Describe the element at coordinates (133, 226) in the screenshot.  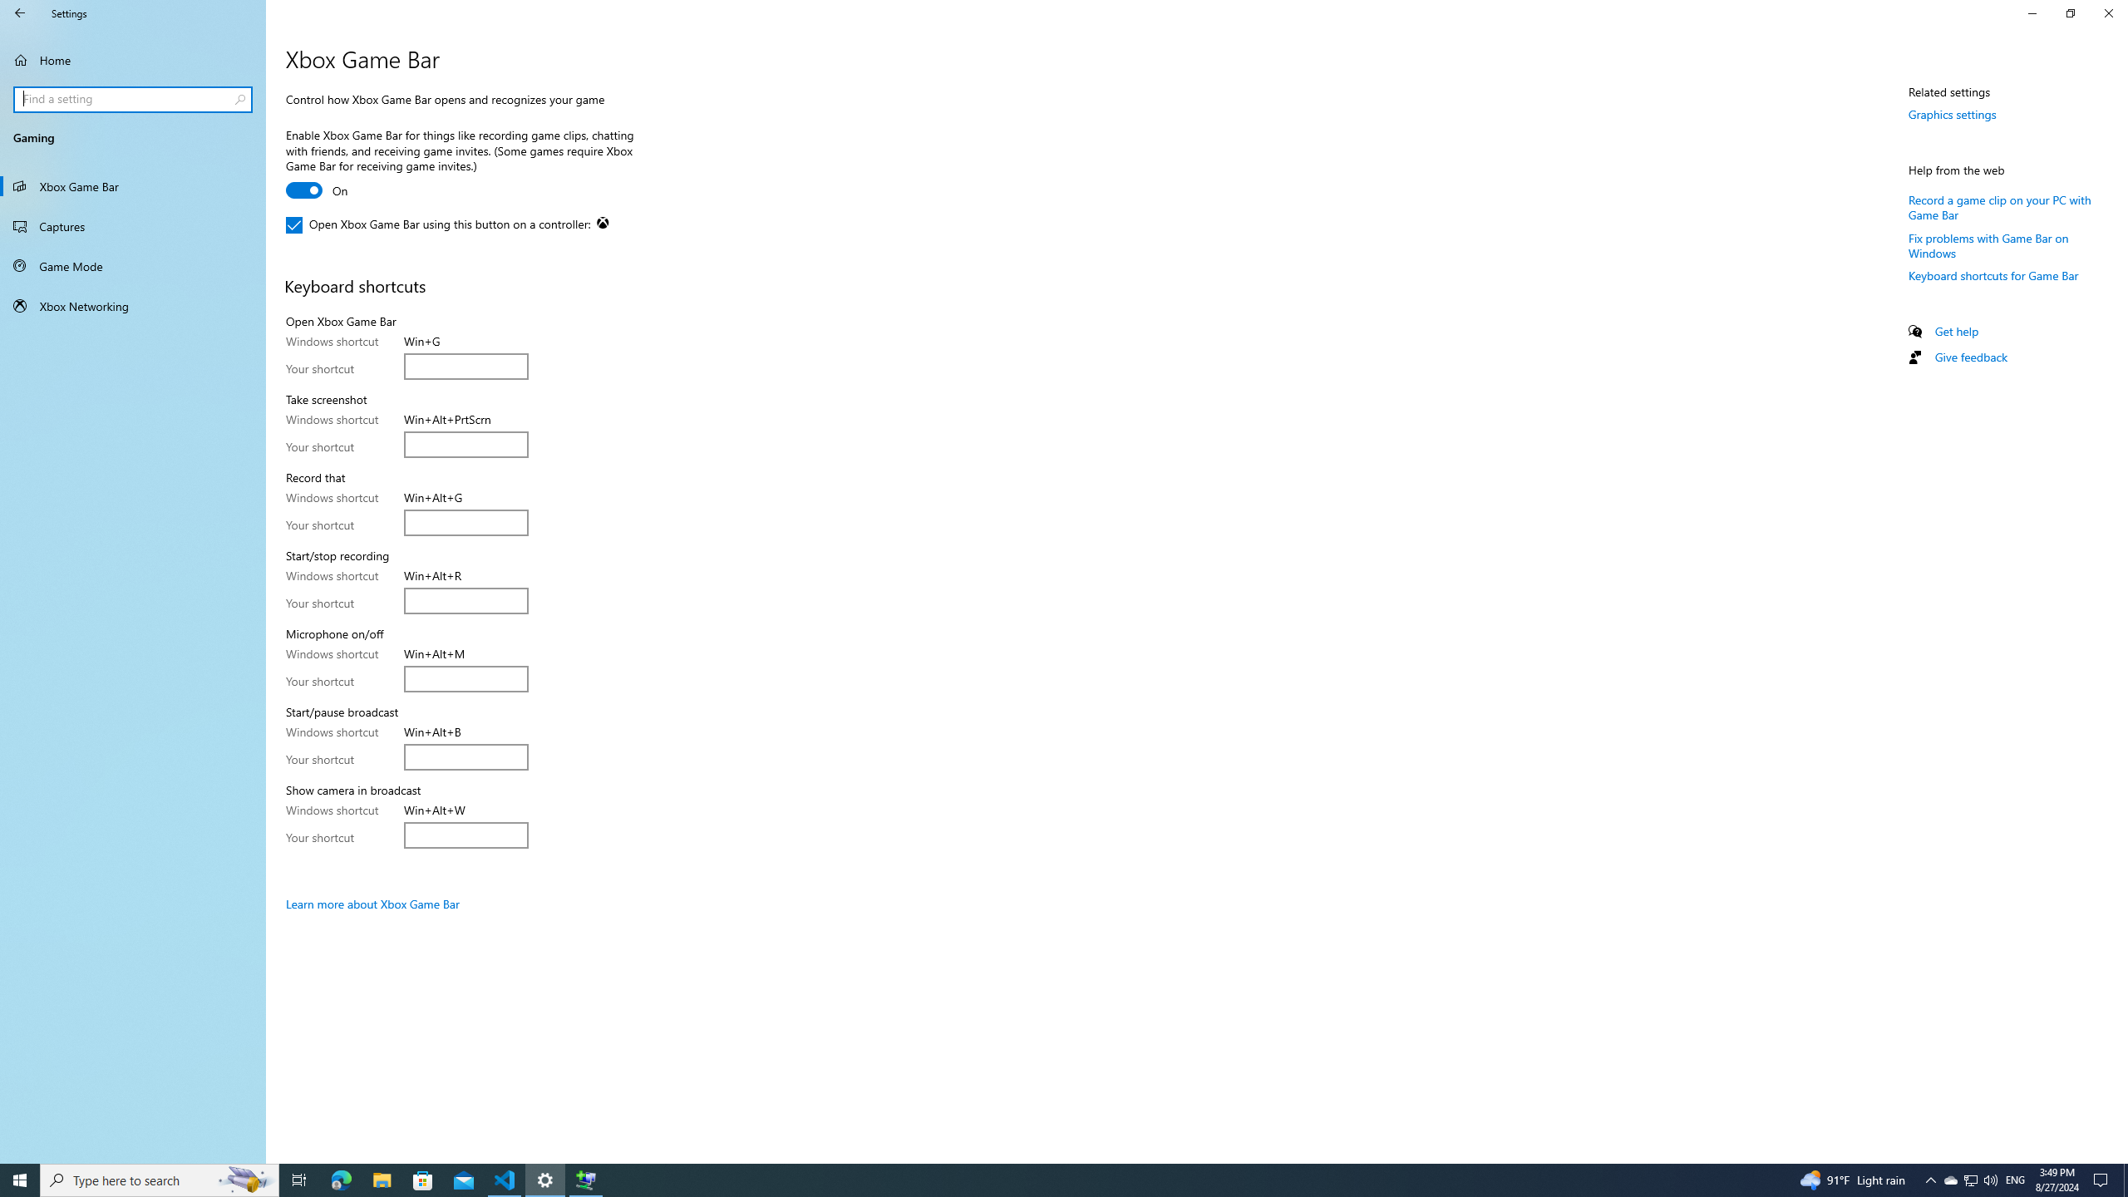
I see `Captures` at that location.